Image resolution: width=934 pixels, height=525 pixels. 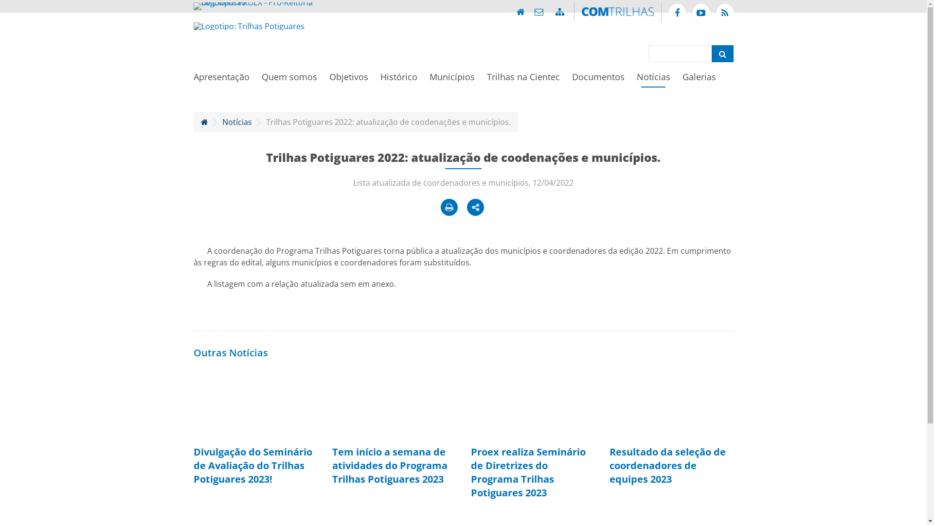 I want to click on YouTube, so click(x=701, y=13).